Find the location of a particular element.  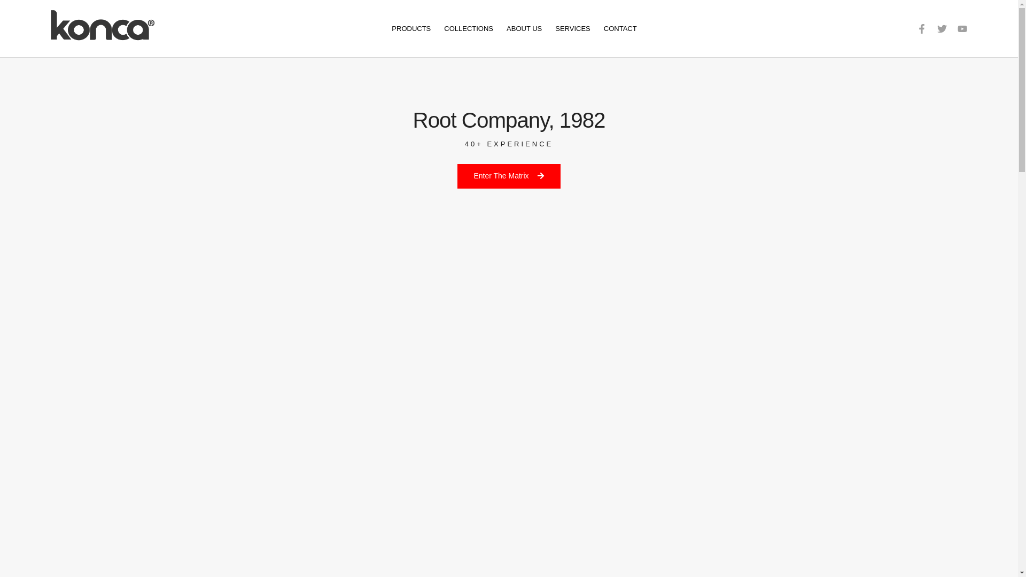

CONTACT is located at coordinates (620, 29).